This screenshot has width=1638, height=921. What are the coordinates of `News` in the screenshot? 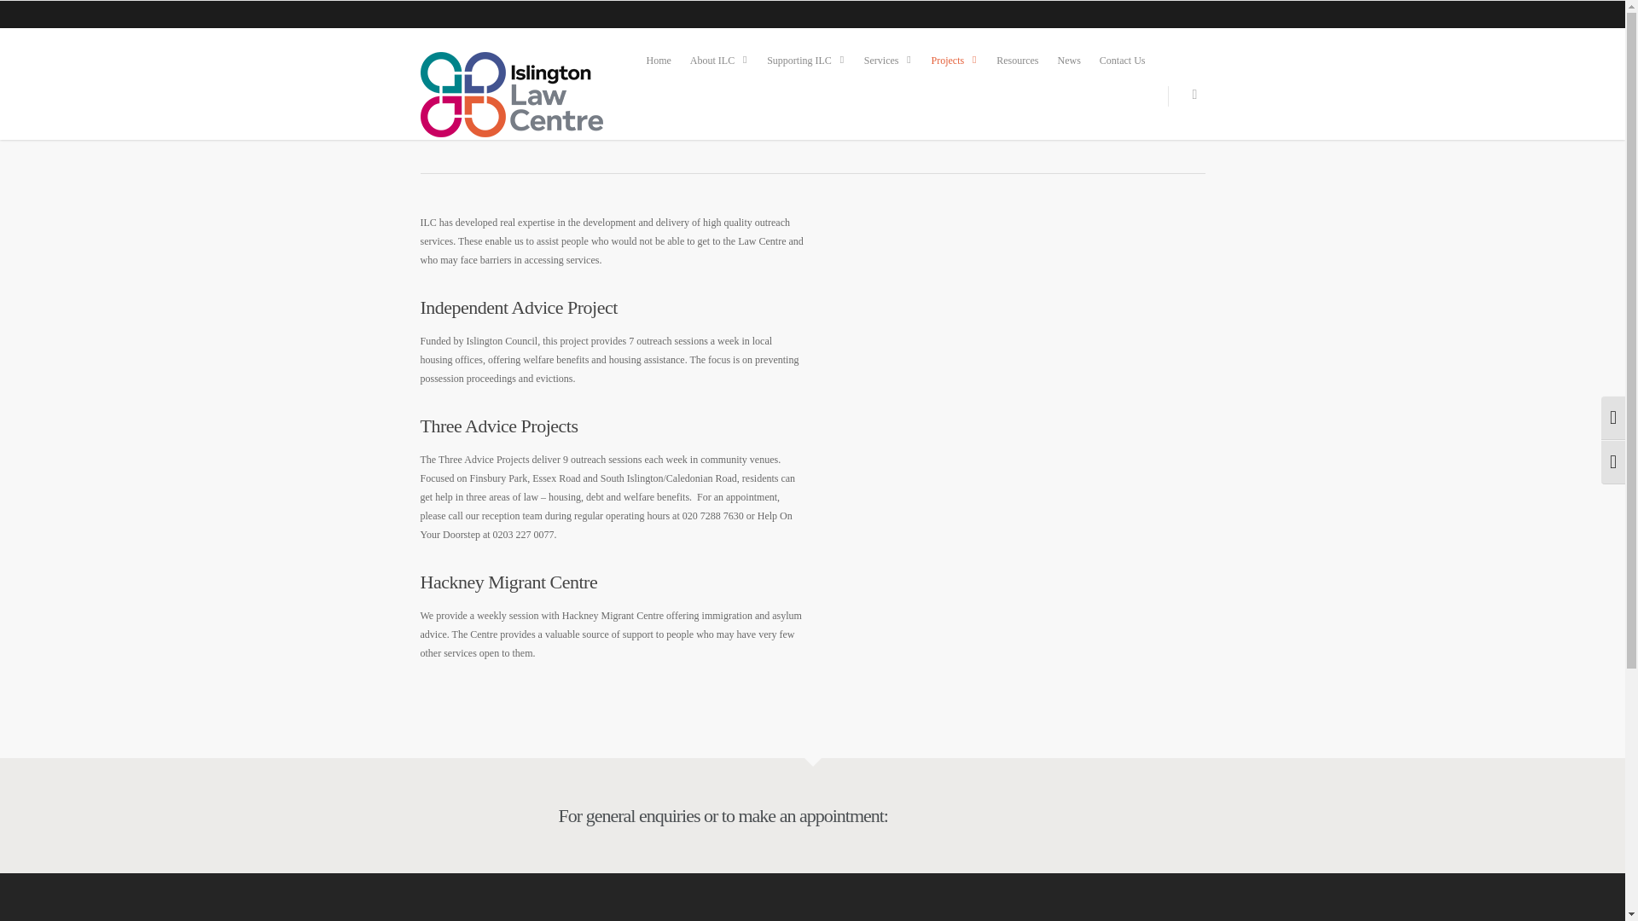 It's located at (1069, 60).